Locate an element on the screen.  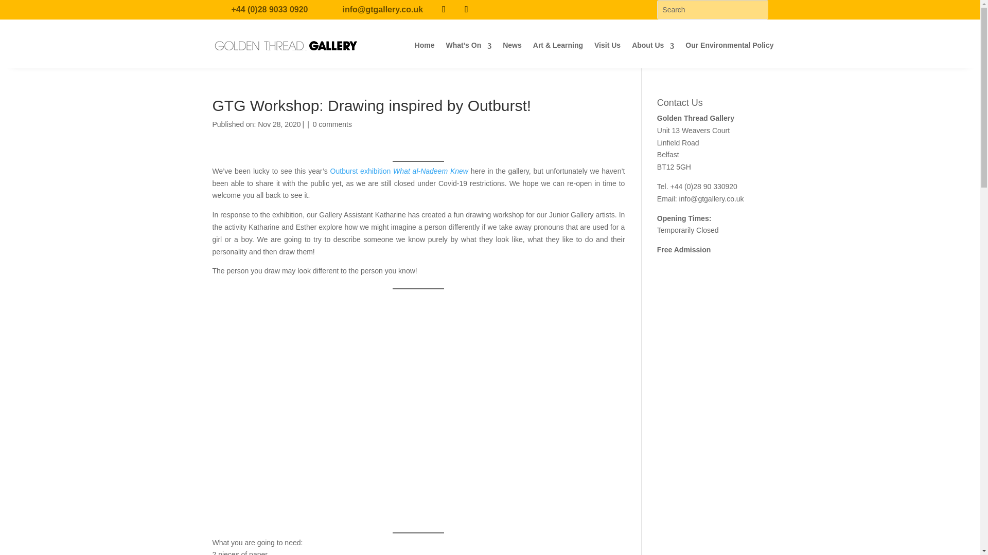
Follow on Instagram is located at coordinates (466, 9).